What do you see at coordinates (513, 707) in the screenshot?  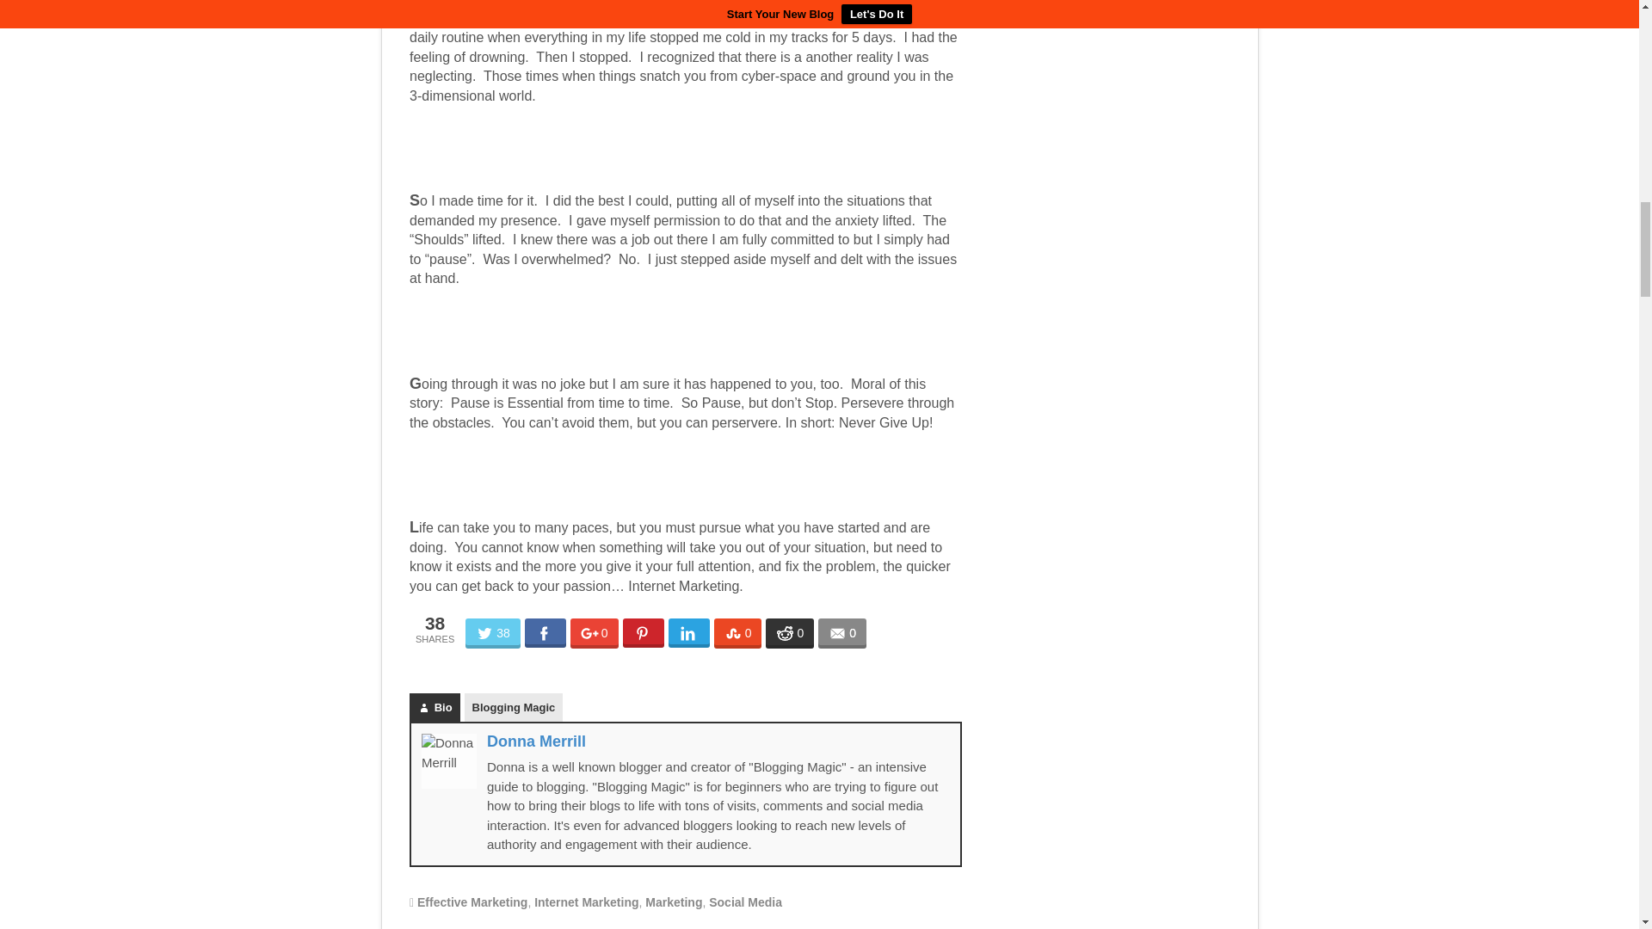 I see `Blogging Magic` at bounding box center [513, 707].